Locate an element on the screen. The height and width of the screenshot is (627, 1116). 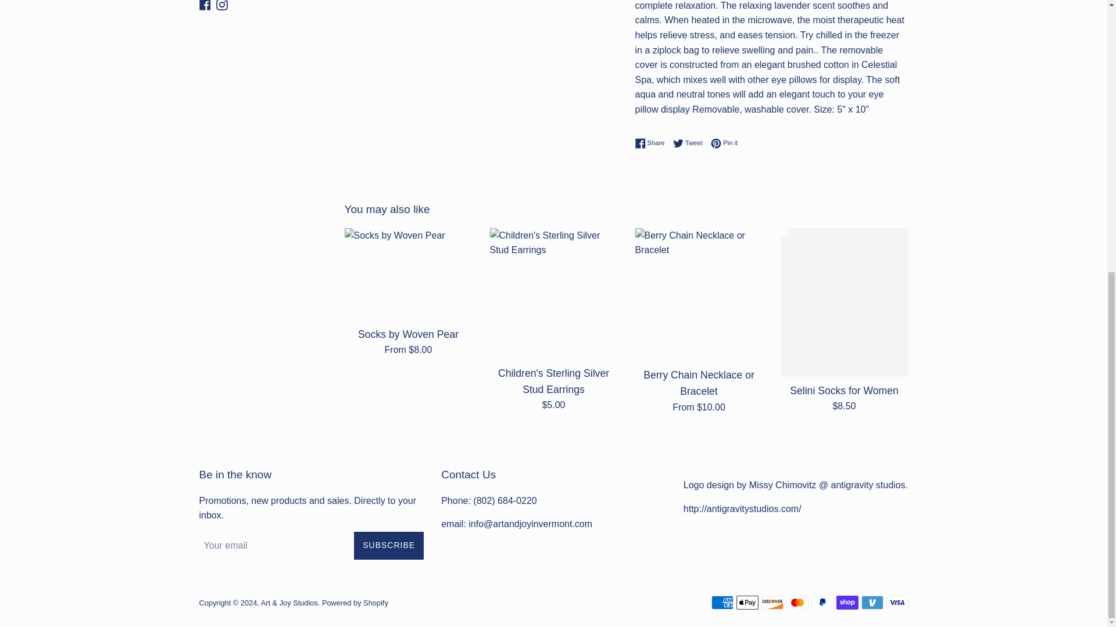
Apple Pay is located at coordinates (746, 603).